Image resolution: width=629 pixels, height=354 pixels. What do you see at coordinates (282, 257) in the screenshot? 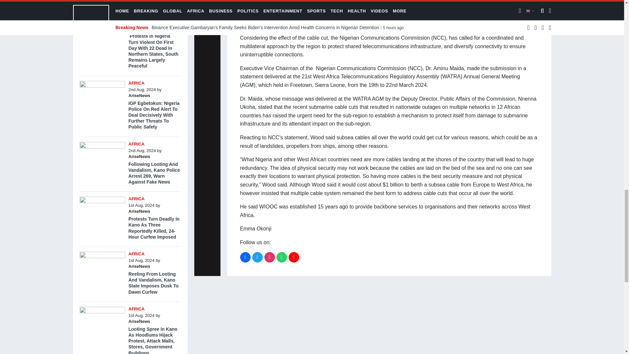
I see `WhatsApp` at bounding box center [282, 257].